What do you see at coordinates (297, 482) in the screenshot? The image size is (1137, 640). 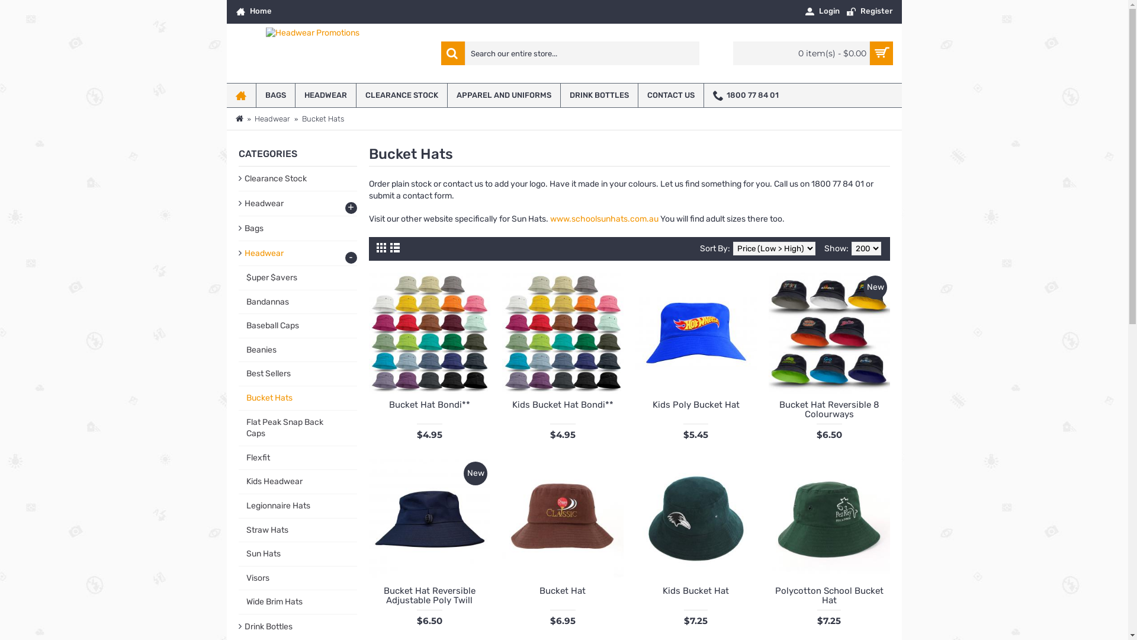 I see `Kids Headwear` at bounding box center [297, 482].